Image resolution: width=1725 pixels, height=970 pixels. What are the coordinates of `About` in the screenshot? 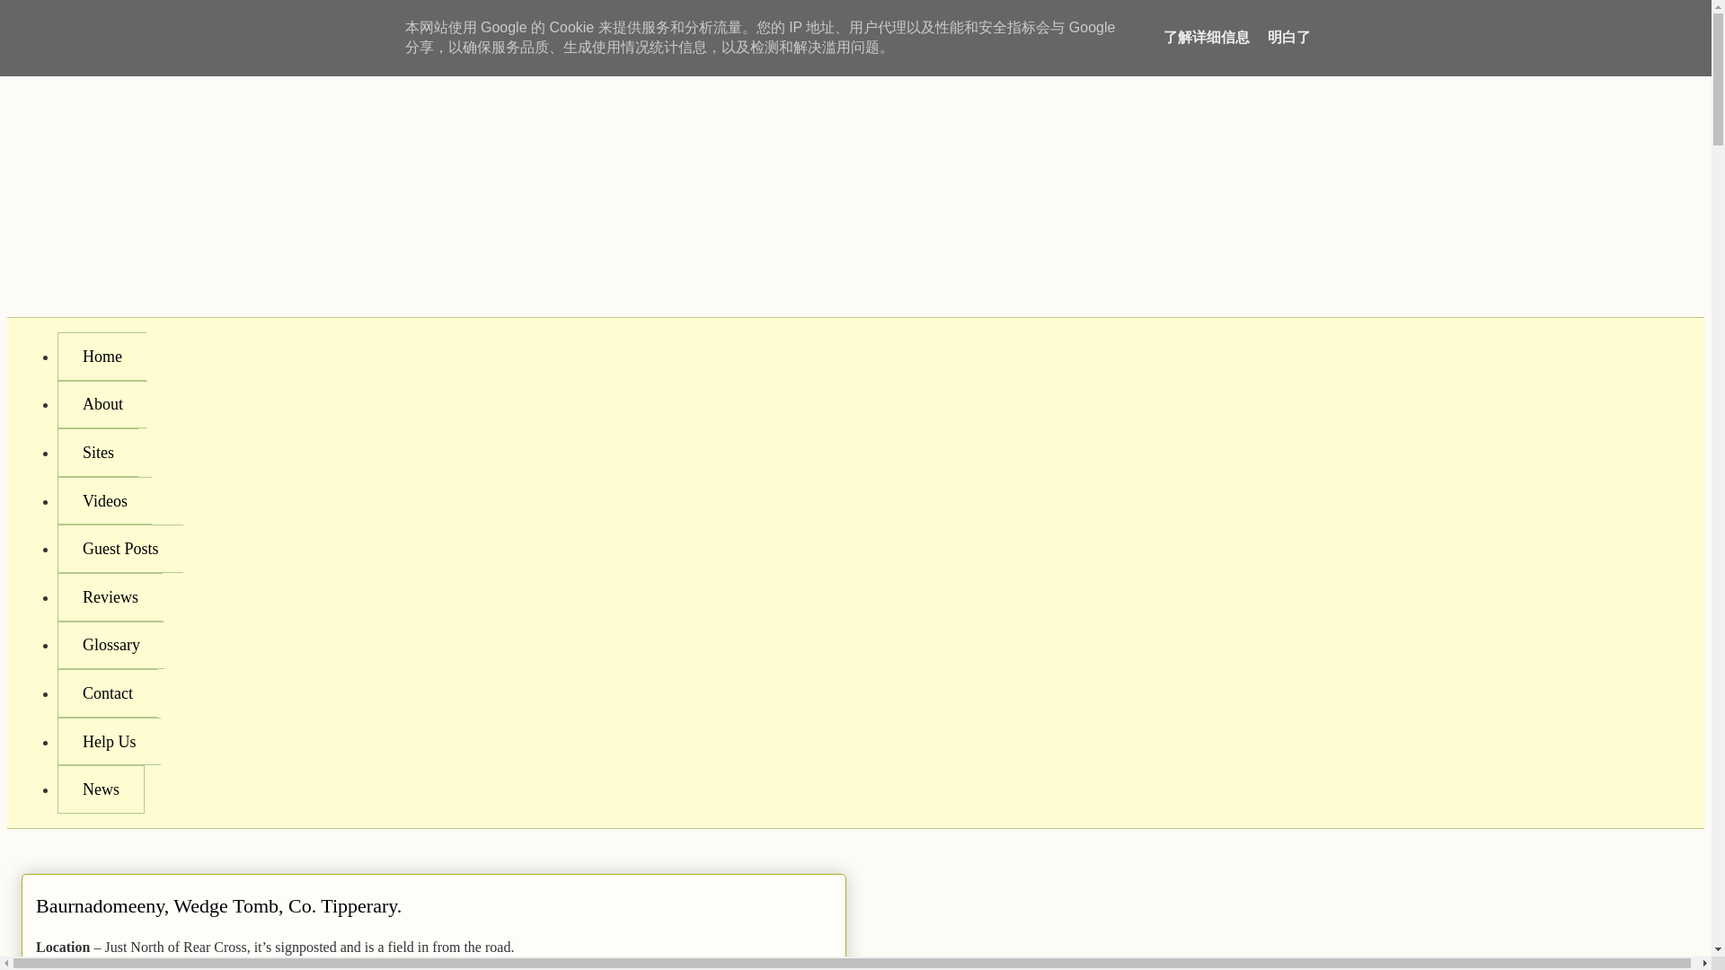 It's located at (102, 405).